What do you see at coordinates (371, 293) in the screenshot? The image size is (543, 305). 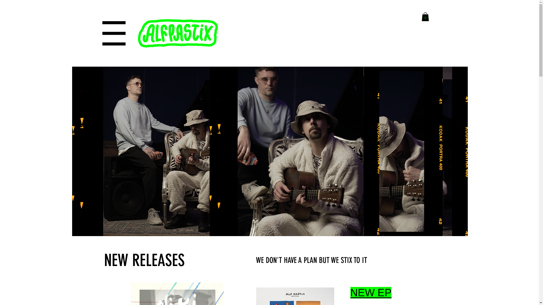 I see `NEW EP` at bounding box center [371, 293].